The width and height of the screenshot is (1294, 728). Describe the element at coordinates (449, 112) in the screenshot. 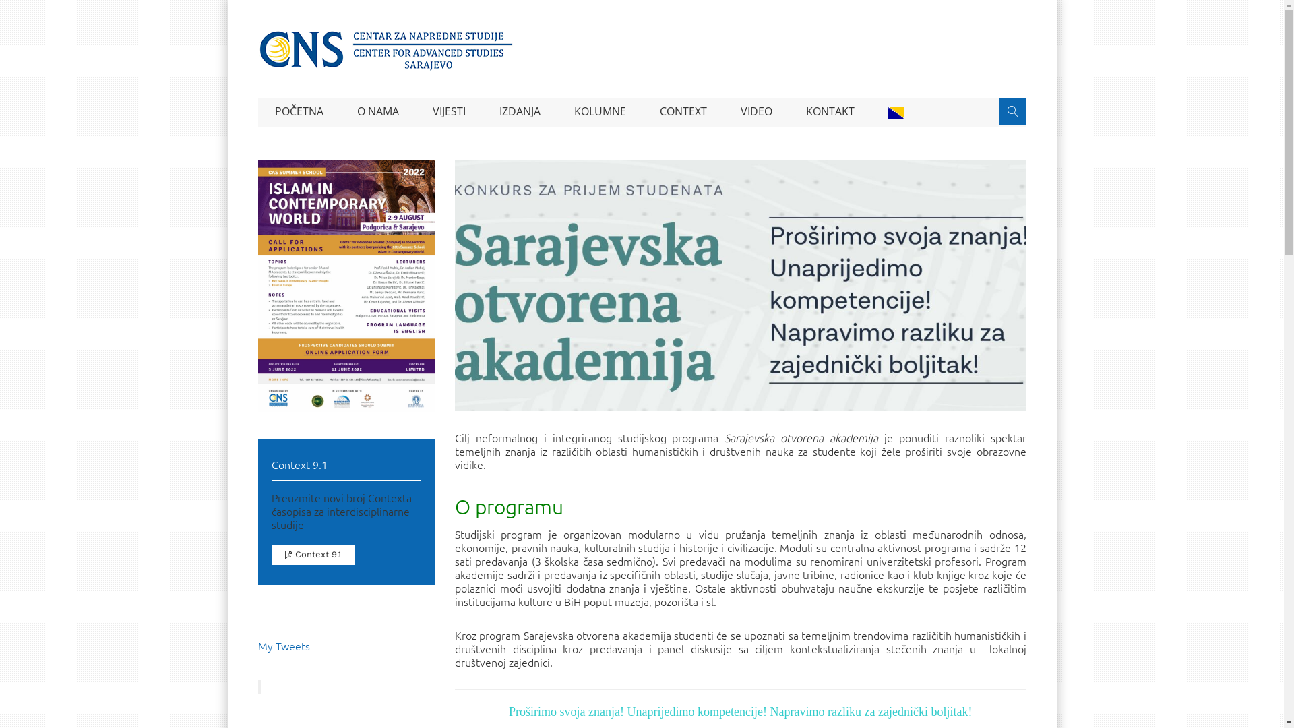

I see `VIJESTI` at that location.